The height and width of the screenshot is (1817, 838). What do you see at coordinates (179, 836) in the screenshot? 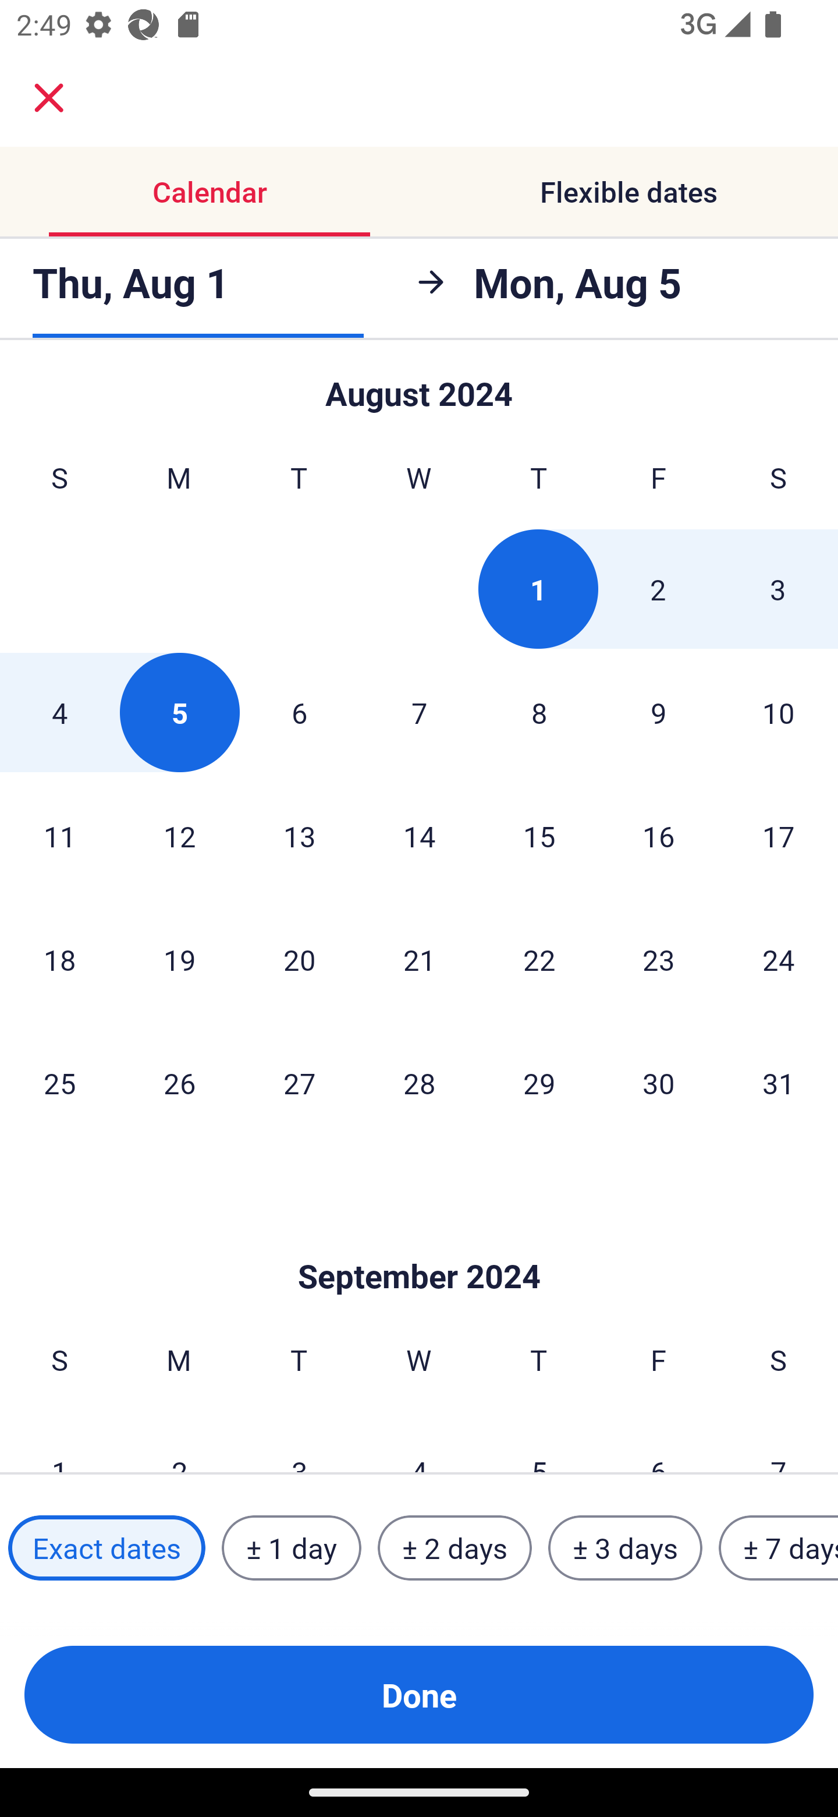
I see `12 Monday, August 12, 2024` at bounding box center [179, 836].